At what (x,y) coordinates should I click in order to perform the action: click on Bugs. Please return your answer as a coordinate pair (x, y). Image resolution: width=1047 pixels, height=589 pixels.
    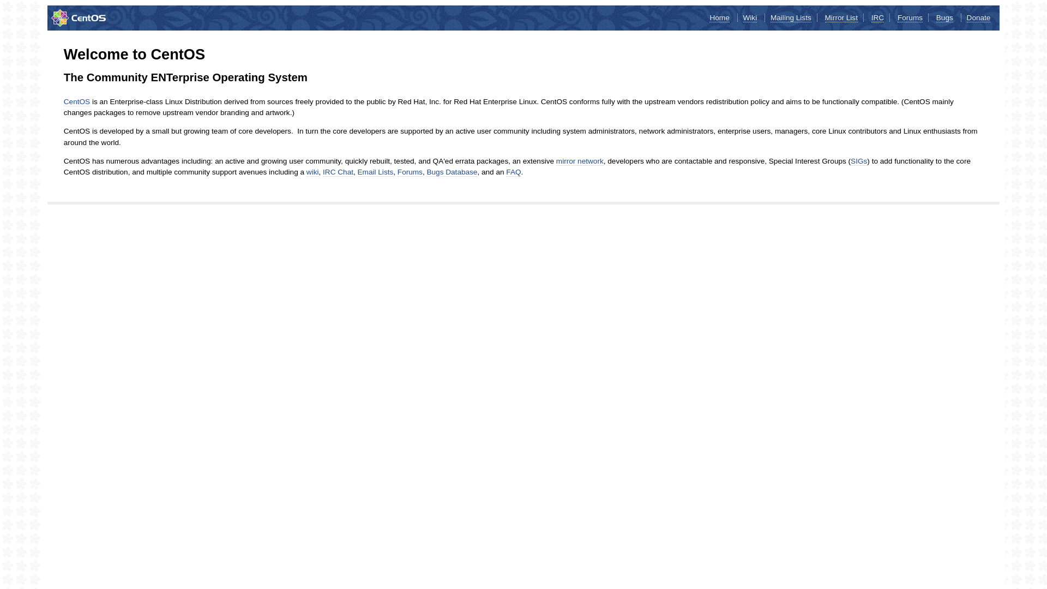
    Looking at the image, I should click on (944, 18).